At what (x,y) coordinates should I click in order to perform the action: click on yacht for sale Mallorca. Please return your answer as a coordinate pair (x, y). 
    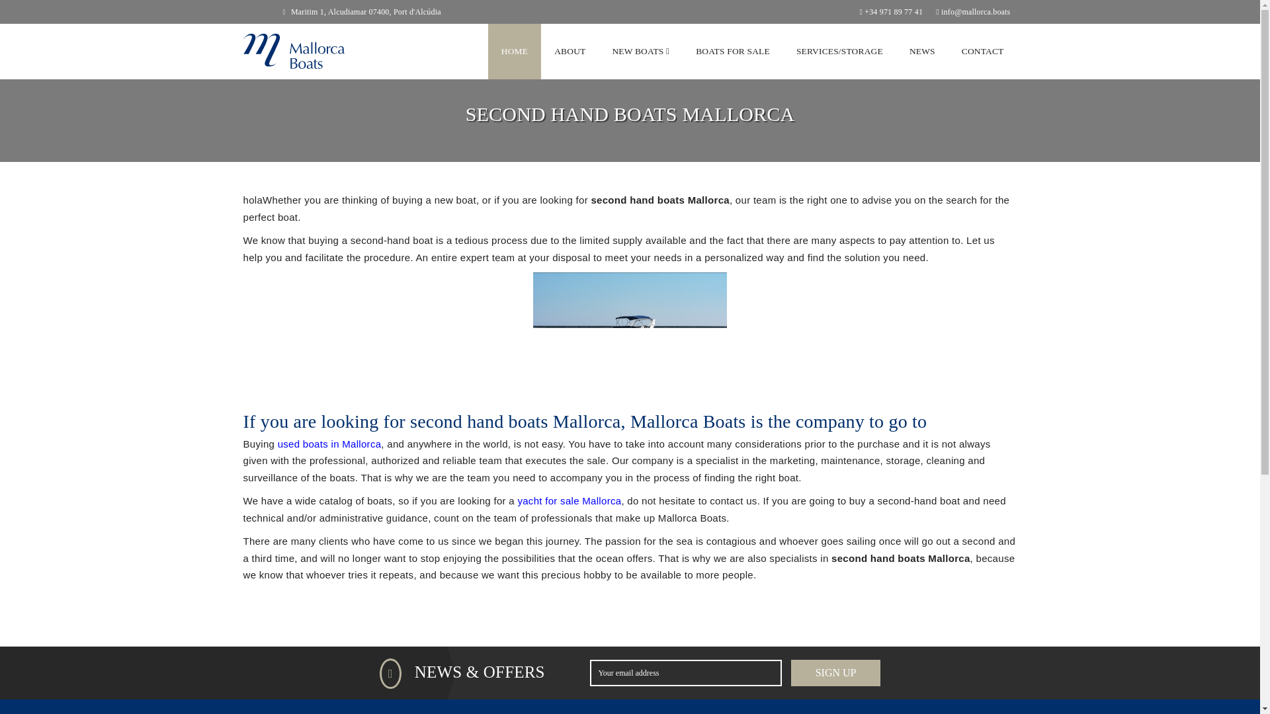
    Looking at the image, I should click on (569, 500).